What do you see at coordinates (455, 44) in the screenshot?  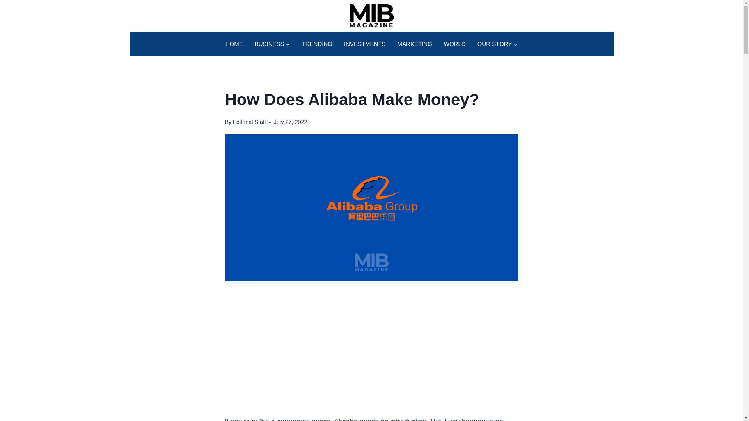 I see `WORLD` at bounding box center [455, 44].